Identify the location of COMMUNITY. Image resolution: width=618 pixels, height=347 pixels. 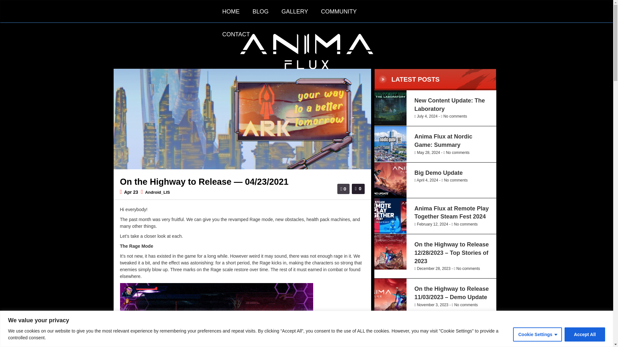
(339, 12).